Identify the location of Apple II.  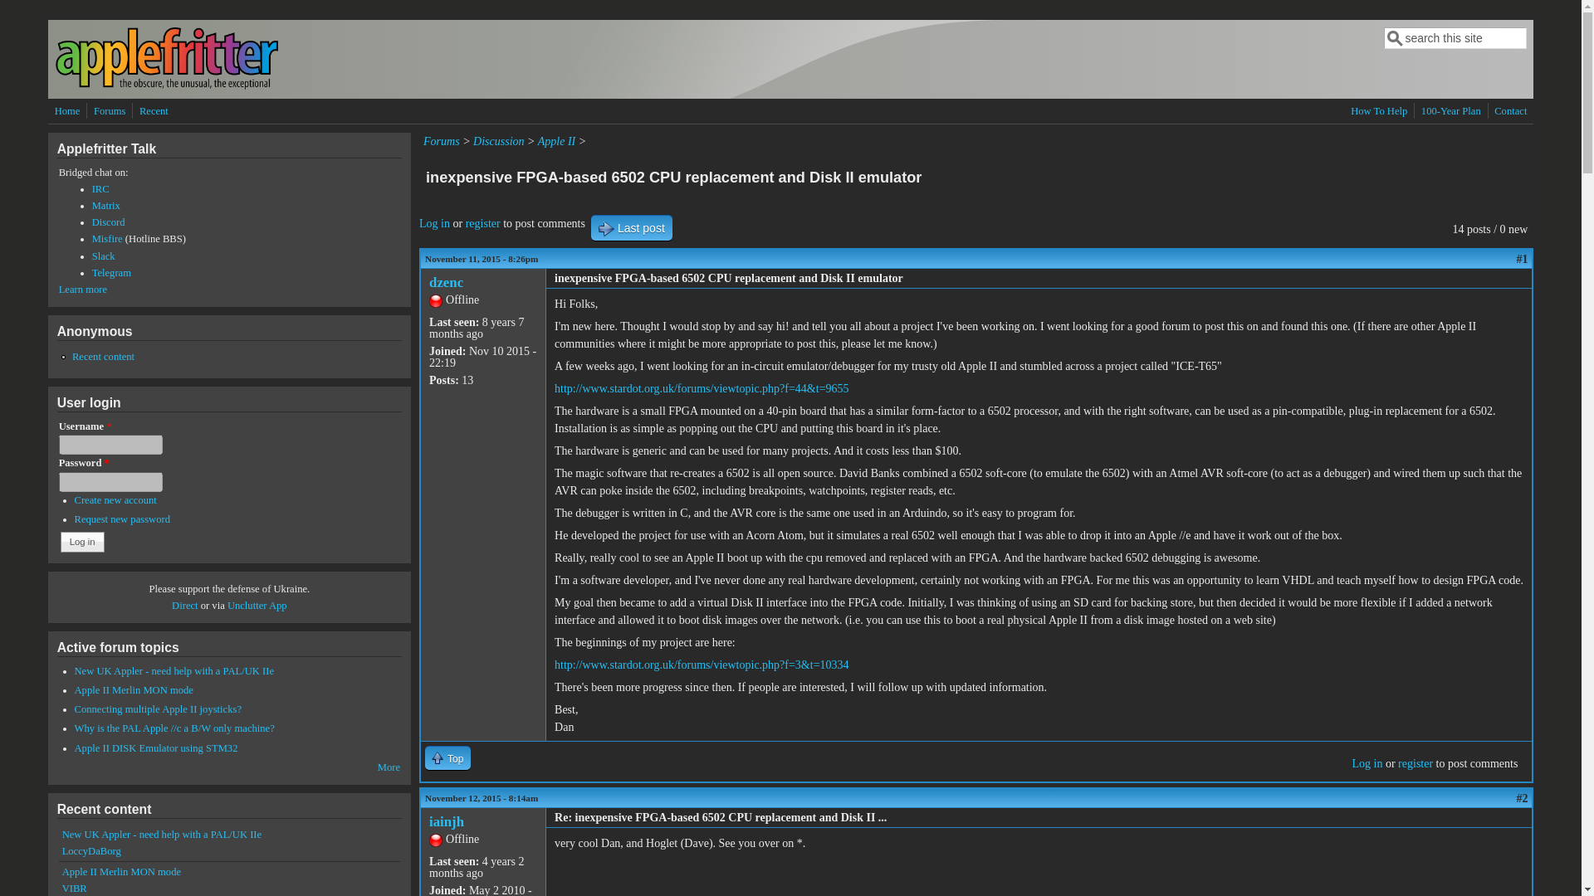
(556, 141).